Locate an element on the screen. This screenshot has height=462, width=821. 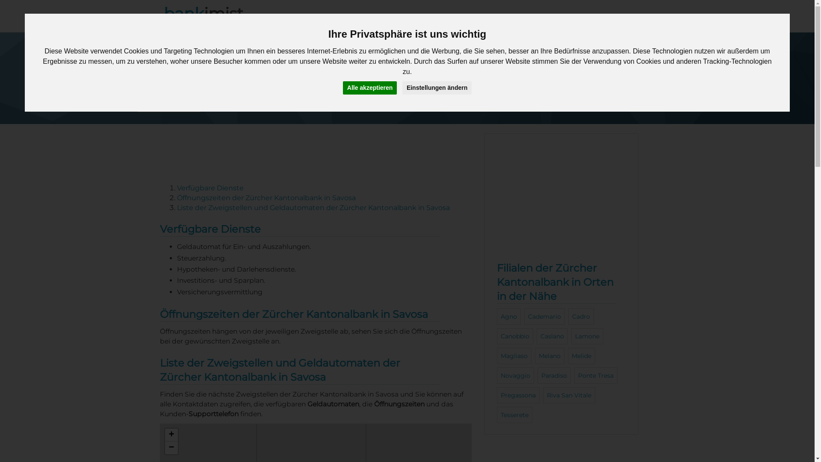
Novaggio is located at coordinates (516, 376).